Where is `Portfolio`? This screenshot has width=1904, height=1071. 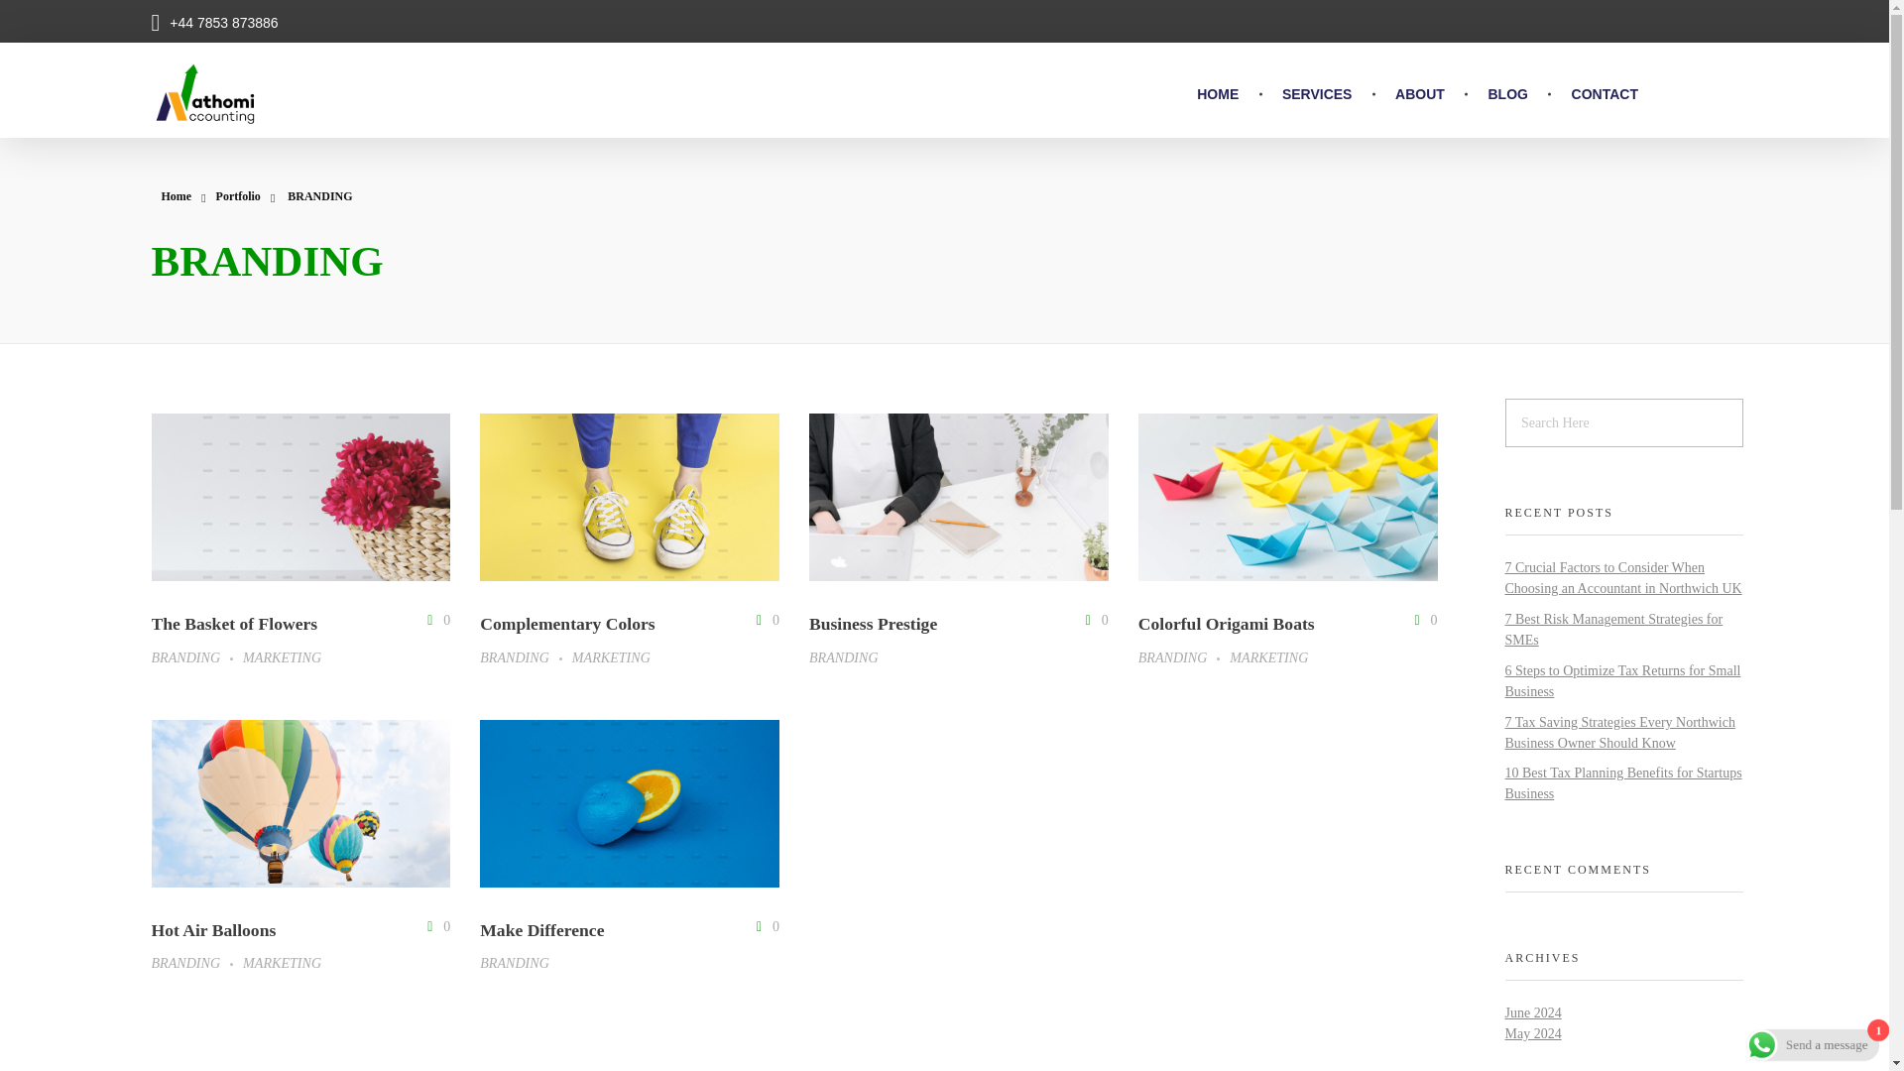 Portfolio is located at coordinates (238, 196).